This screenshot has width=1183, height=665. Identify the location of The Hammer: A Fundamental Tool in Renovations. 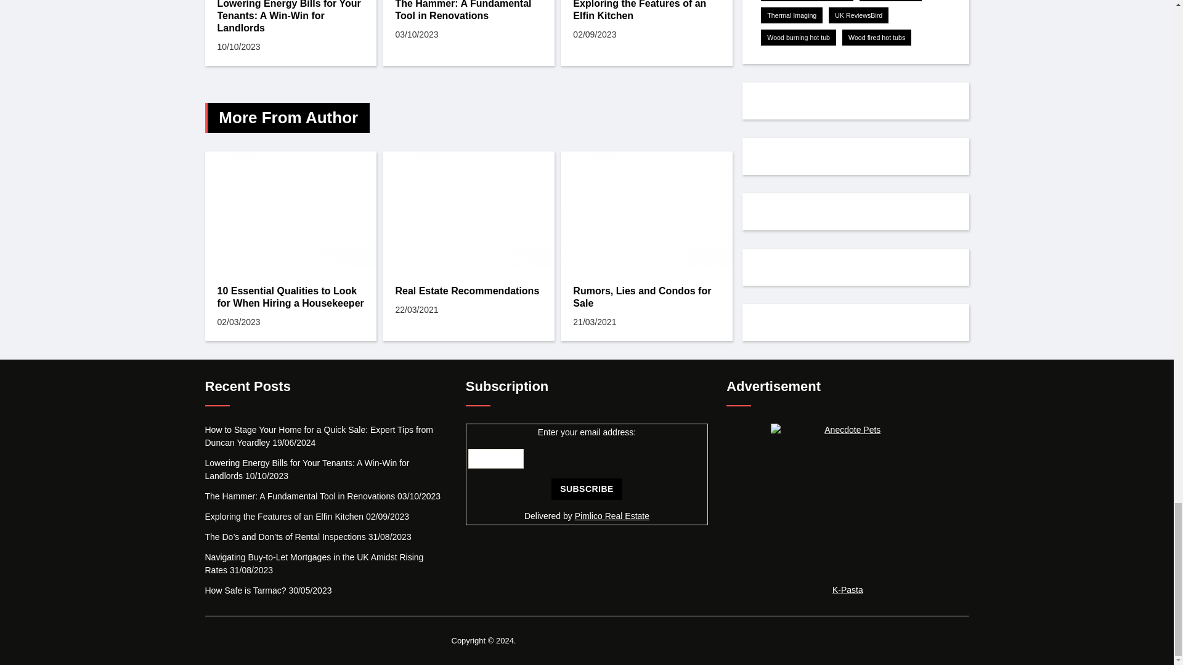
(468, 11).